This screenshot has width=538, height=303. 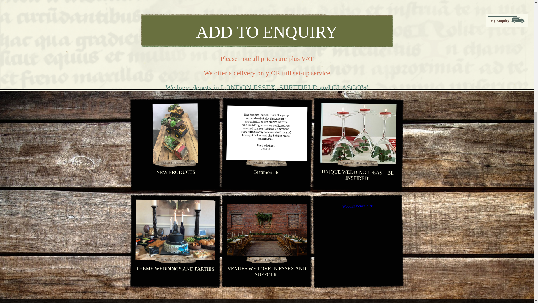 What do you see at coordinates (358, 205) in the screenshot?
I see `Wooden bench hire` at bounding box center [358, 205].